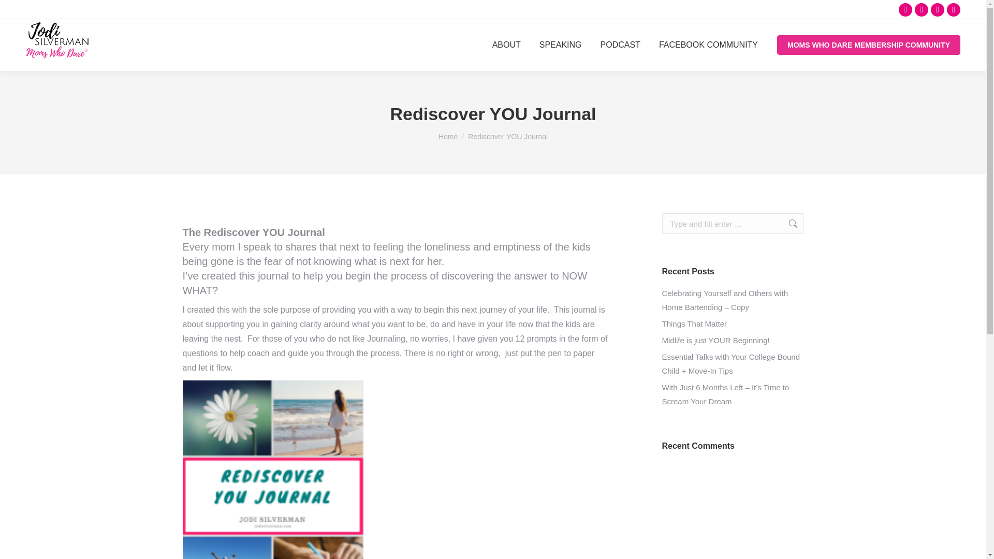  What do you see at coordinates (937, 10) in the screenshot?
I see `YouTube page opens in new window` at bounding box center [937, 10].